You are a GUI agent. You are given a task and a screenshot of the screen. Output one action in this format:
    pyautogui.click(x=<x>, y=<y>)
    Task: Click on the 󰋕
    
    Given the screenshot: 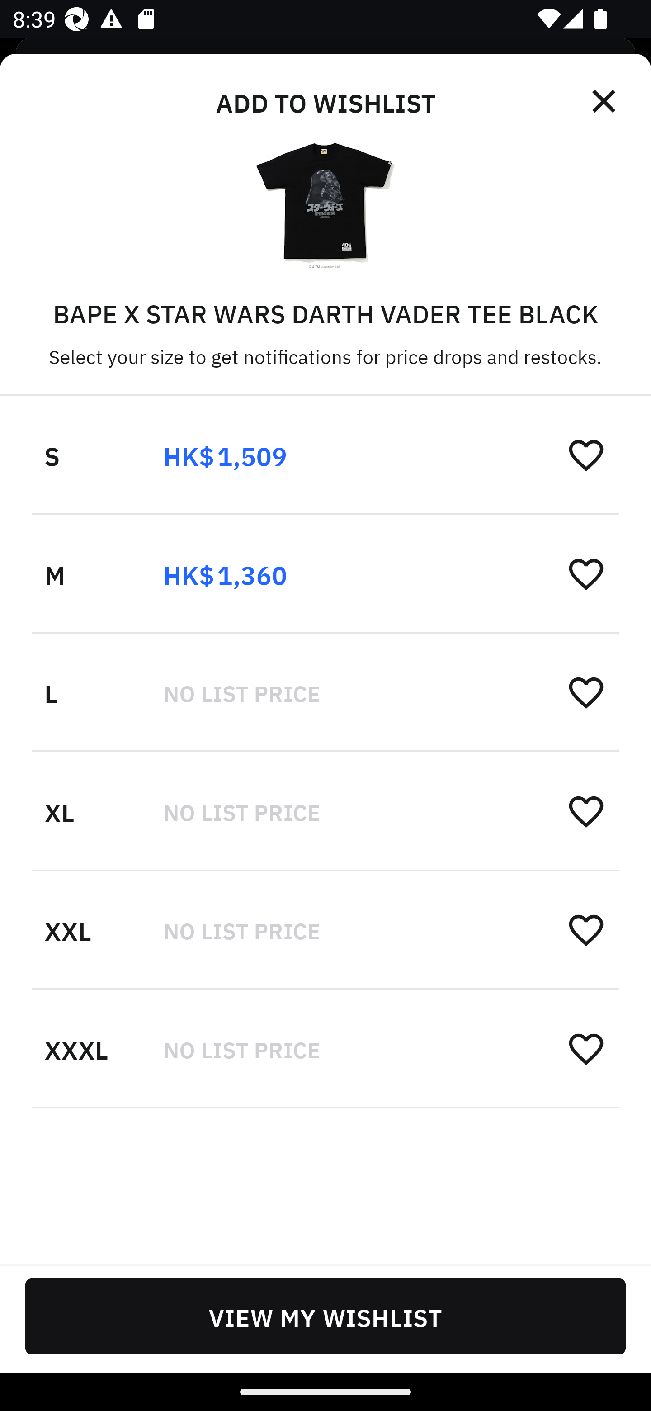 What is the action you would take?
    pyautogui.click(x=586, y=573)
    